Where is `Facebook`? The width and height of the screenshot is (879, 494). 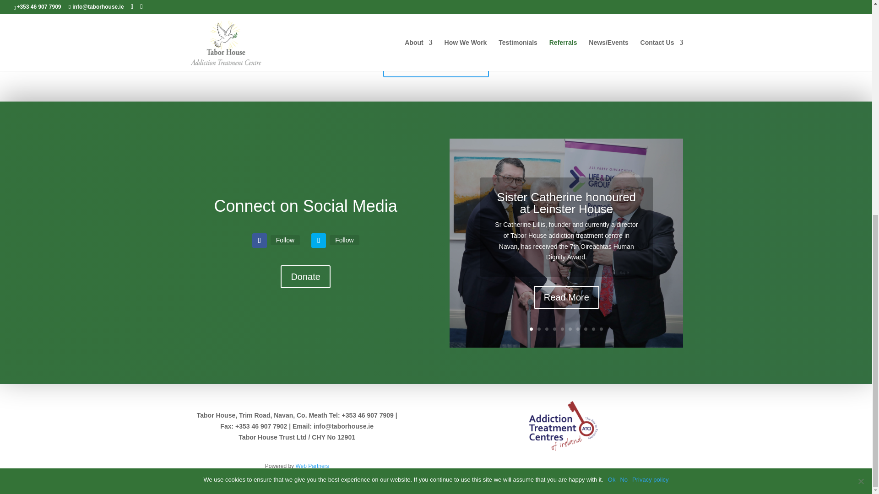 Facebook is located at coordinates (285, 240).